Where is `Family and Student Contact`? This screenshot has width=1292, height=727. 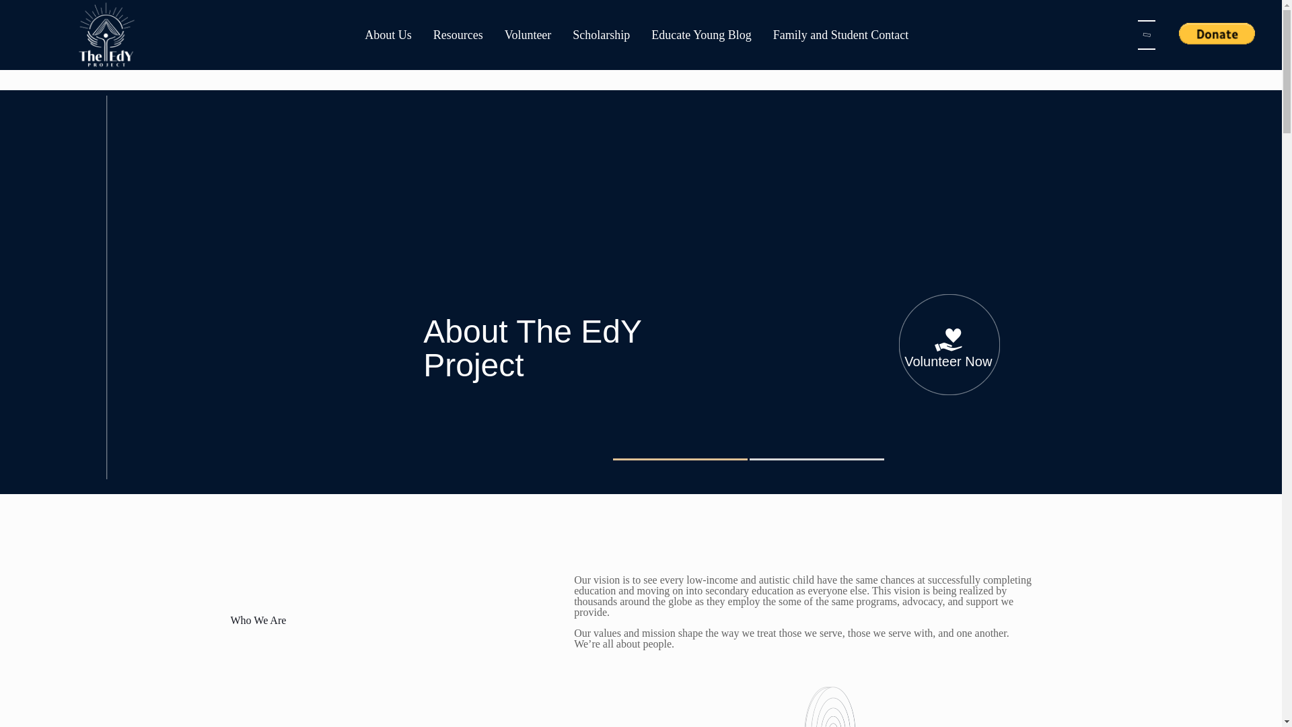 Family and Student Contact is located at coordinates (840, 35).